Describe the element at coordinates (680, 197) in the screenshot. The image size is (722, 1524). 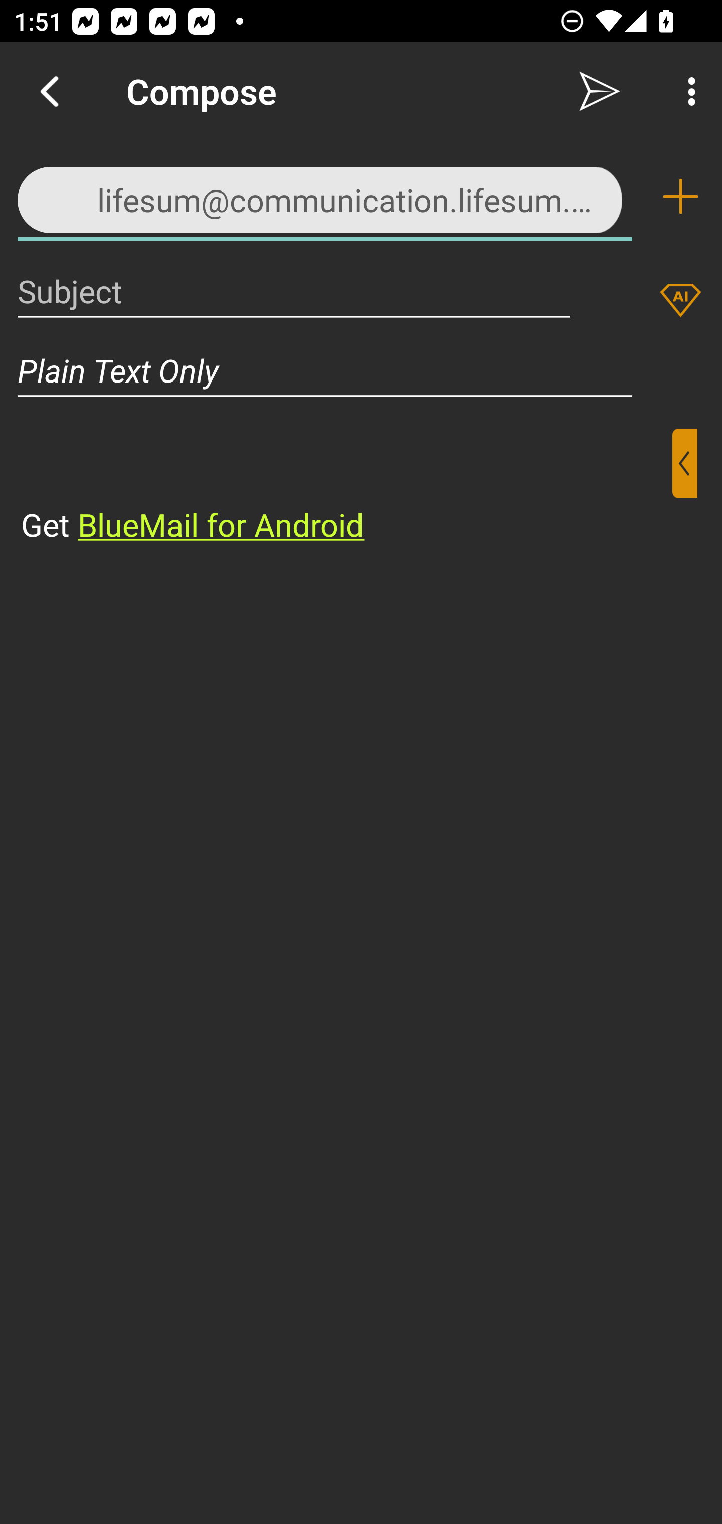
I see `Add recipient (To)` at that location.